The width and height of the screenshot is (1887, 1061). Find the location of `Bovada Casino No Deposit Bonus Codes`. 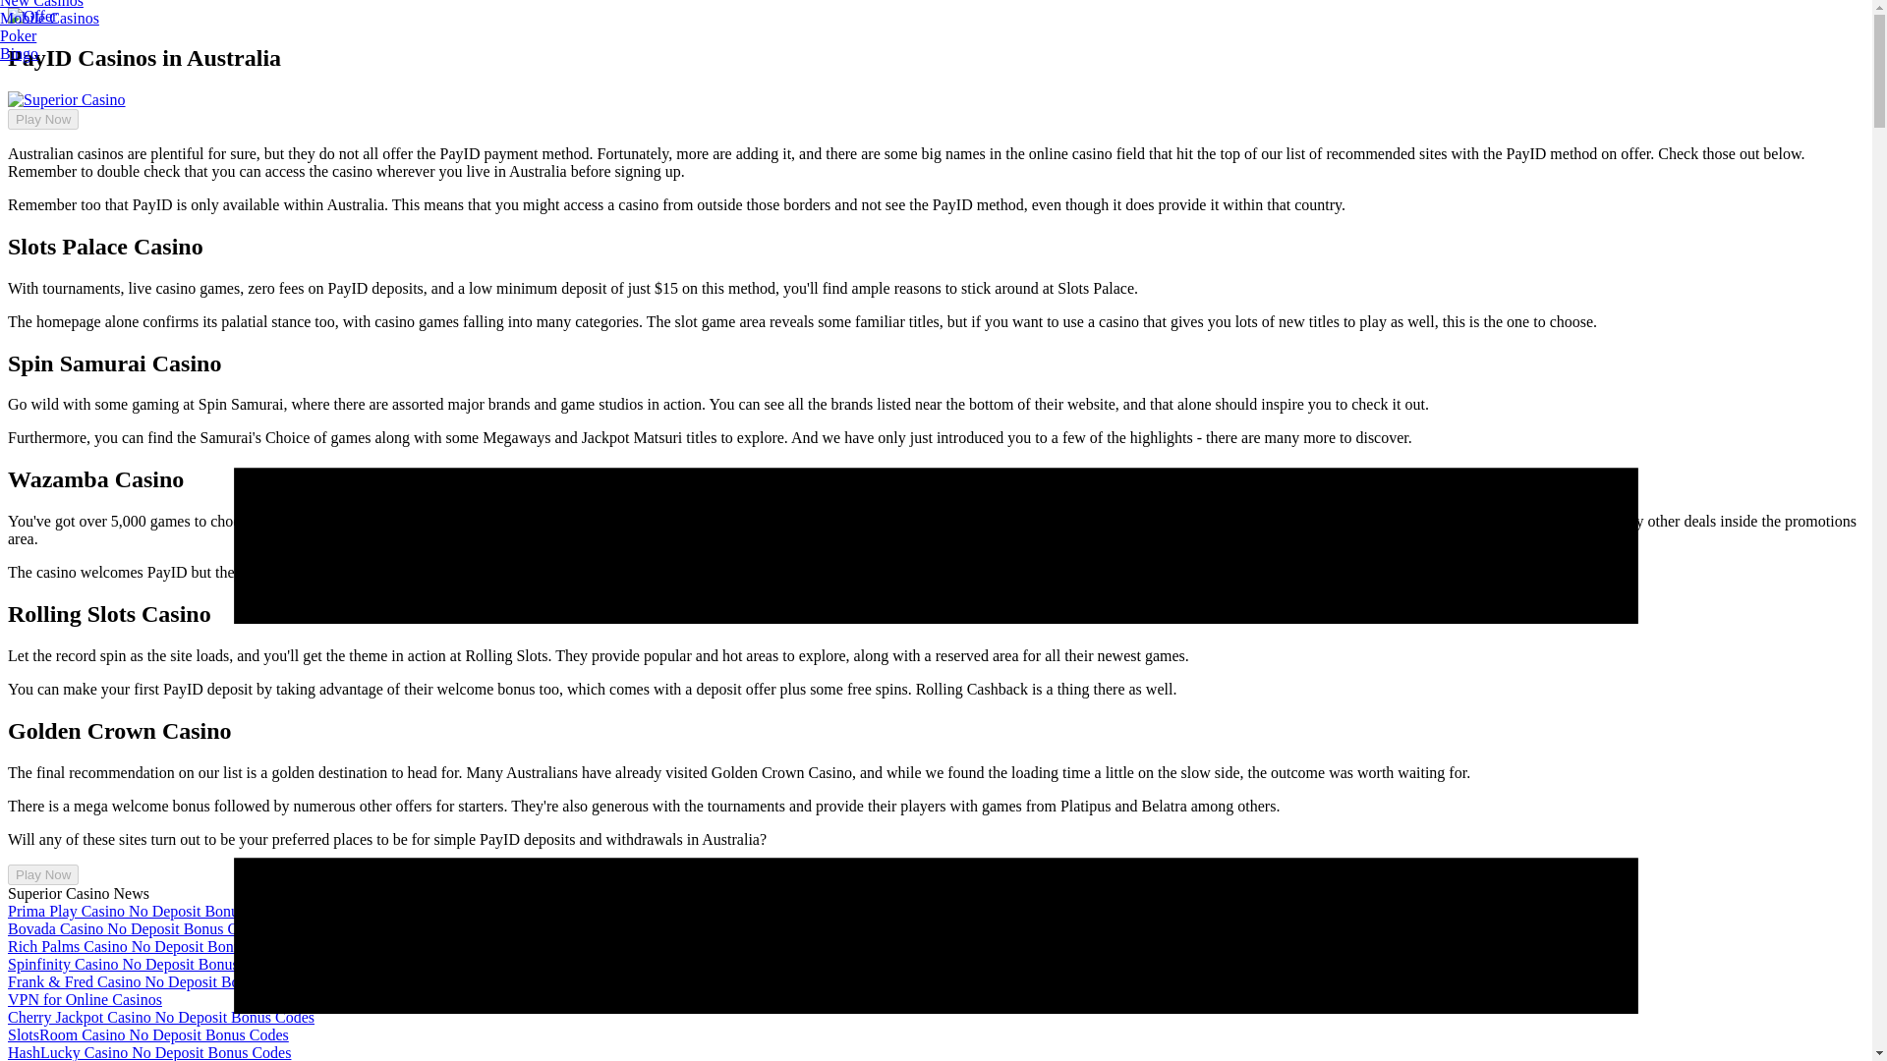

Bovada Casino No Deposit Bonus Codes is located at coordinates (138, 928).